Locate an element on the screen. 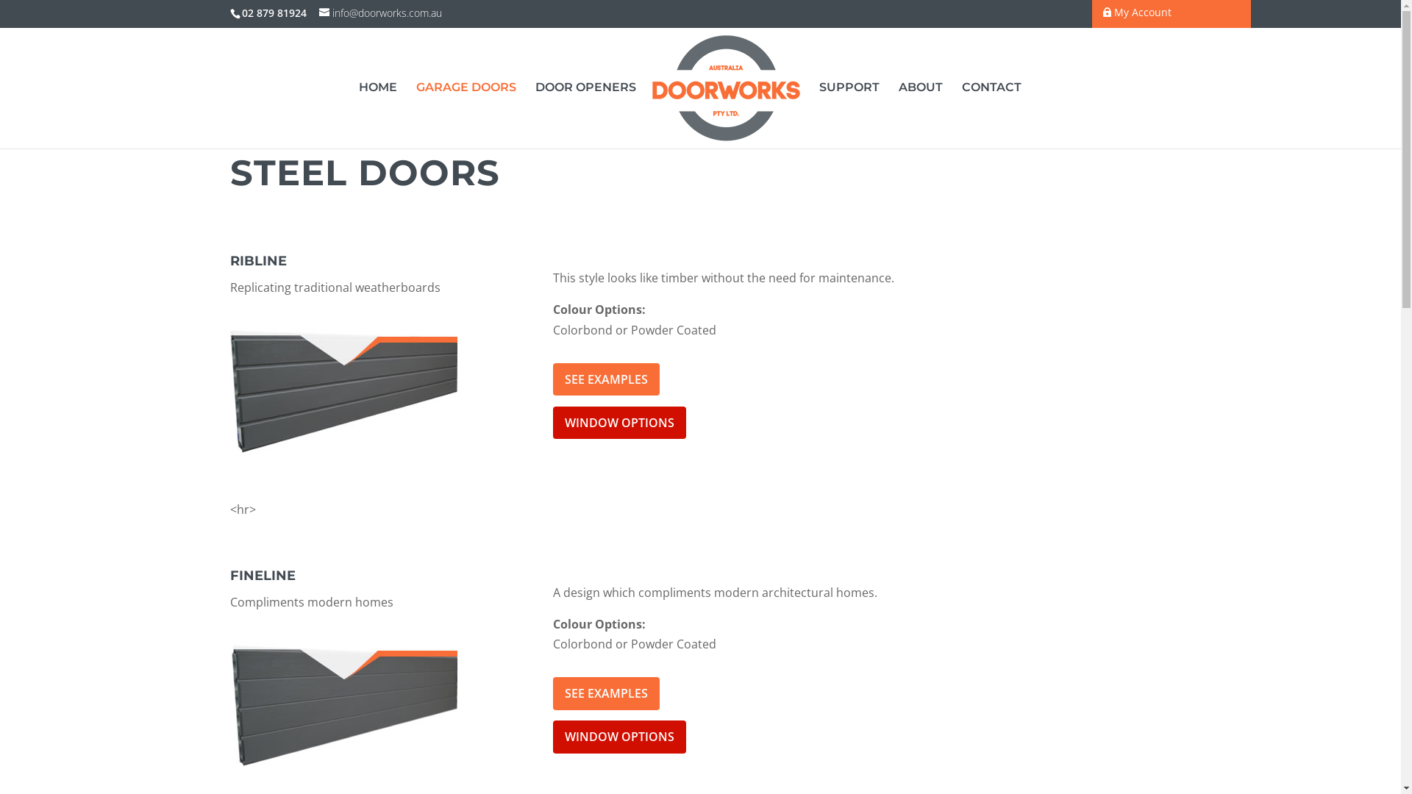  WINDOW OPTIONS is located at coordinates (619, 737).